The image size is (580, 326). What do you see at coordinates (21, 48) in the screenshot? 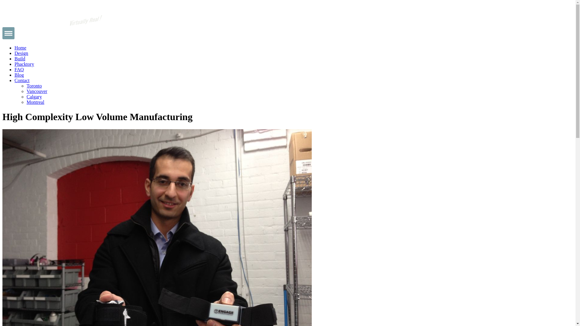
I see `Home` at bounding box center [21, 48].